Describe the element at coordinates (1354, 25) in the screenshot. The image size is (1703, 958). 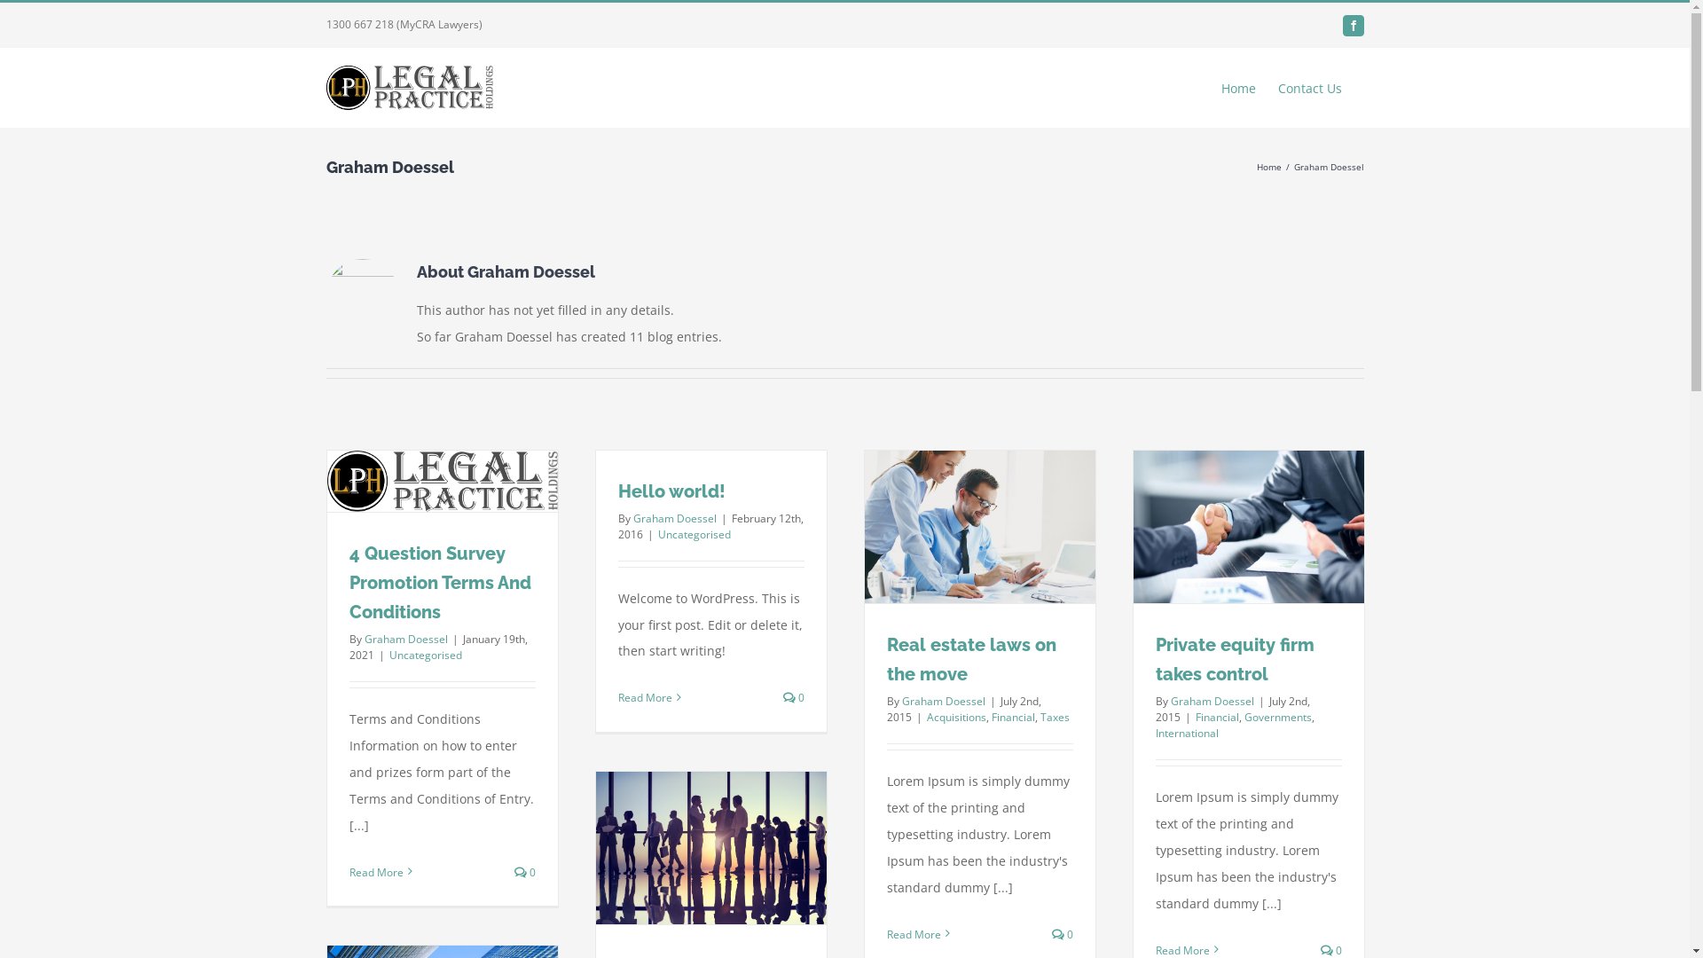
I see `Facebook` at that location.